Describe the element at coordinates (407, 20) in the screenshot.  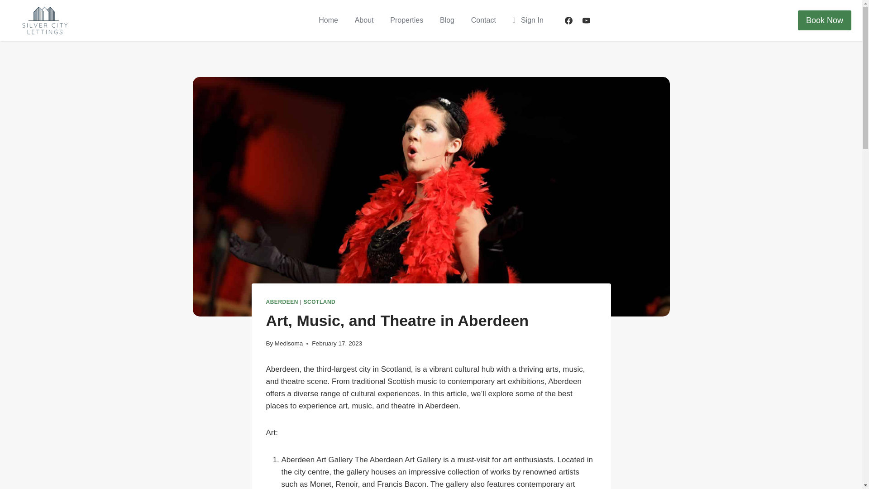
I see `Properties` at that location.